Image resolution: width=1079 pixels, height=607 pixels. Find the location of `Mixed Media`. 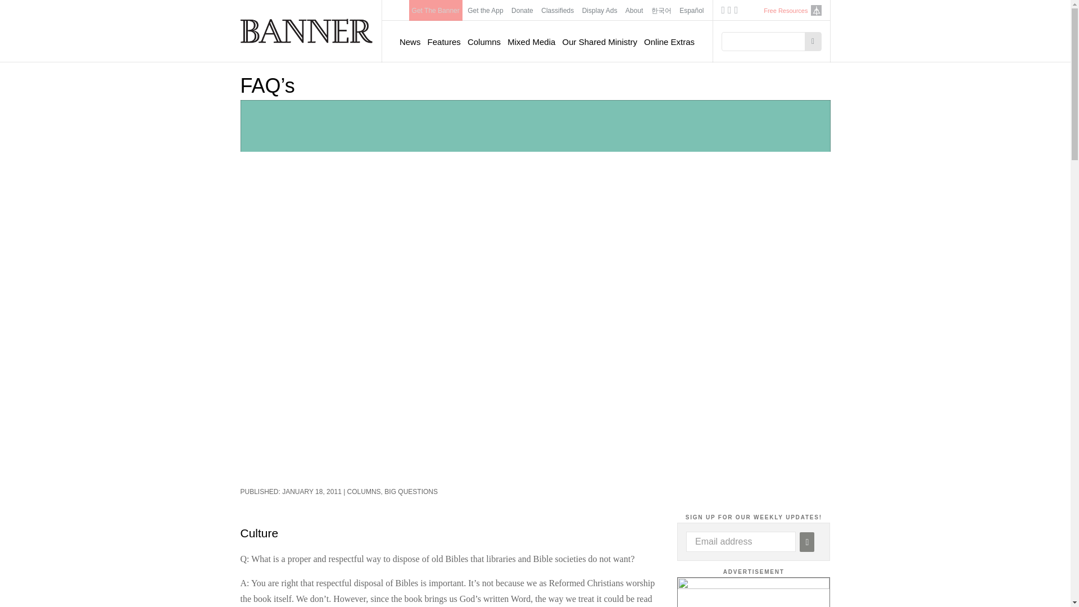

Mixed Media is located at coordinates (531, 42).